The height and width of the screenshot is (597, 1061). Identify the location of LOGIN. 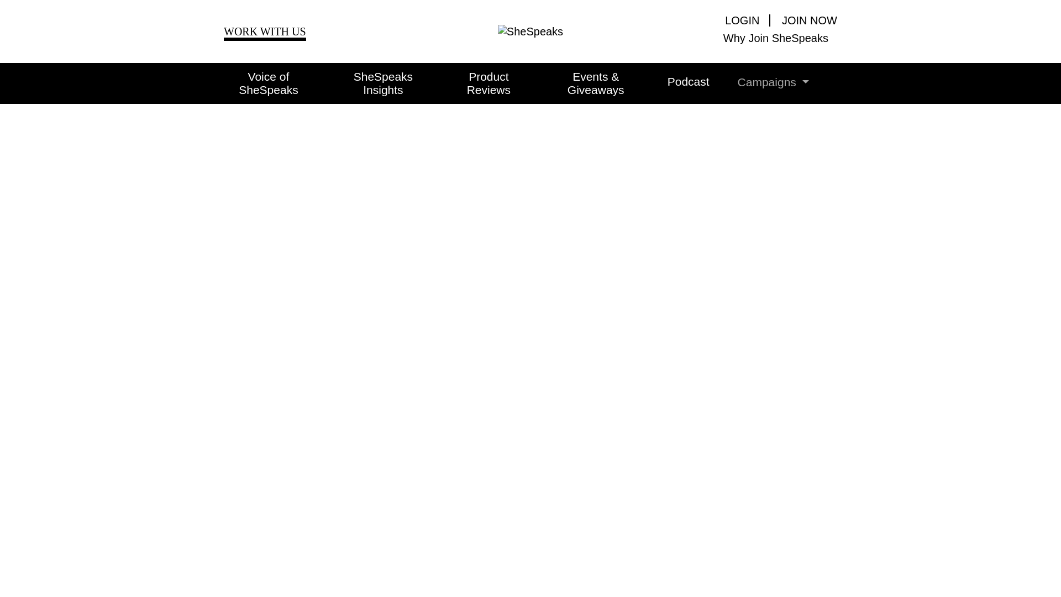
(747, 20).